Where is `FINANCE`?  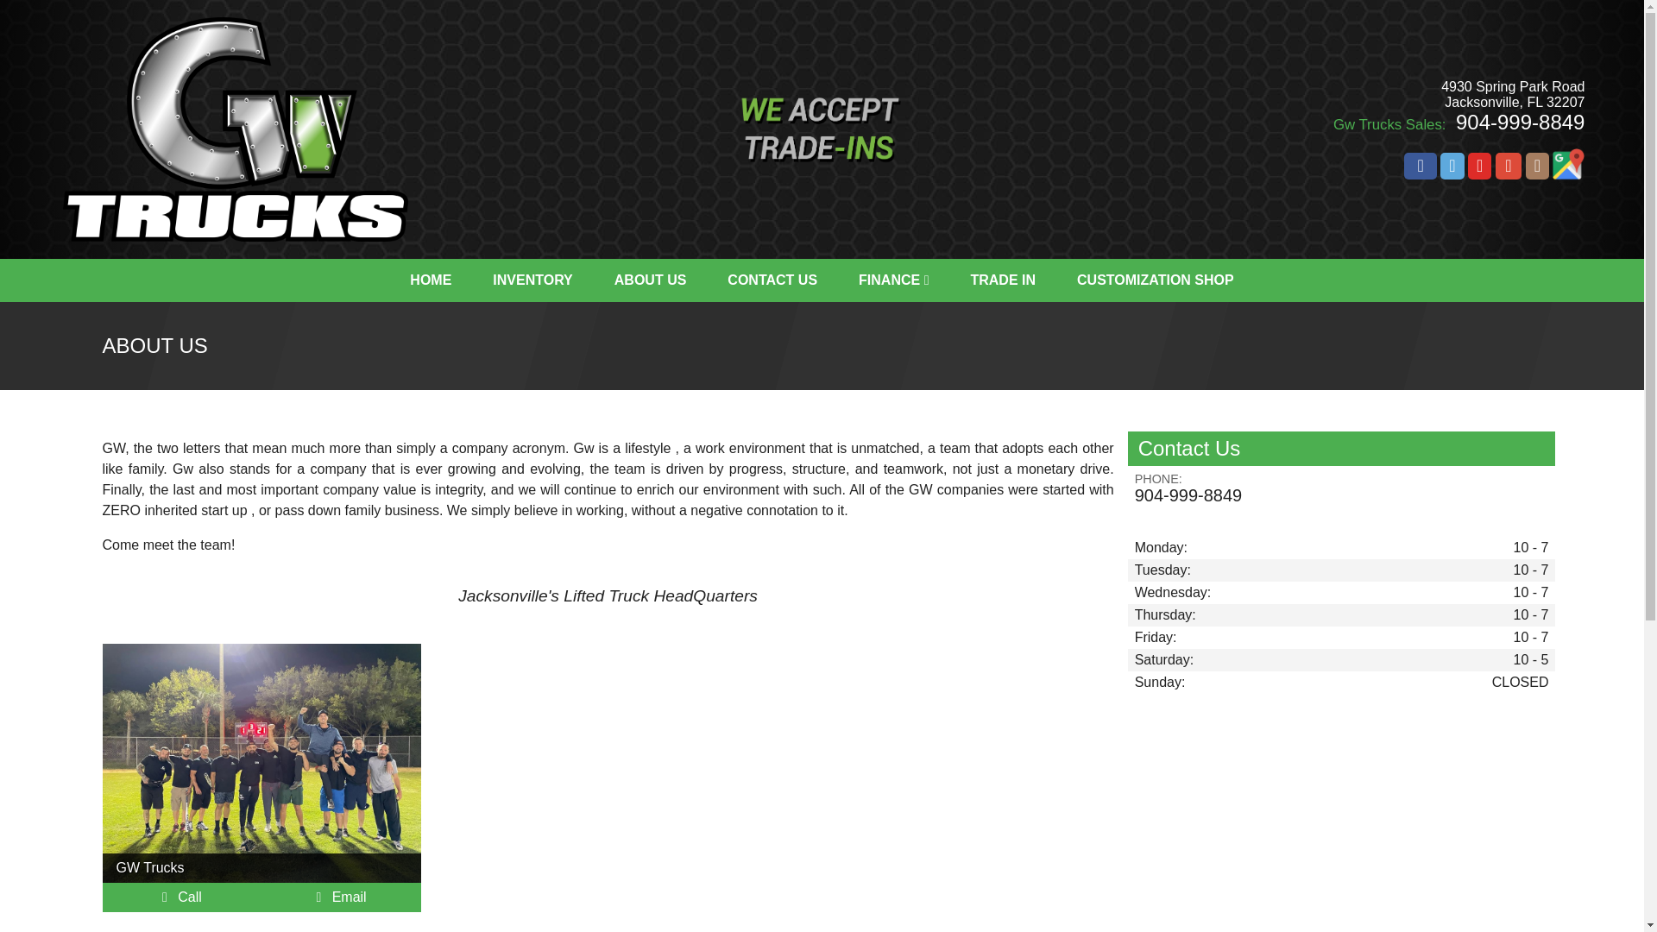
FINANCE is located at coordinates (892, 280).